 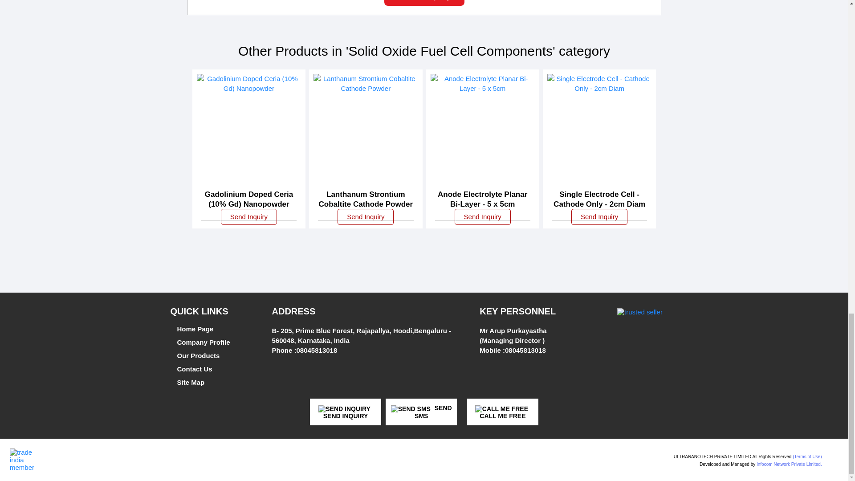 What do you see at coordinates (344, 409) in the screenshot?
I see `Send Inquiry` at bounding box center [344, 409].